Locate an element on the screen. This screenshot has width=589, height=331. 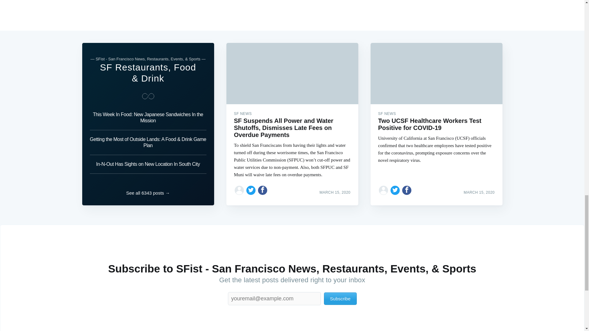
Share on Twitter is located at coordinates (395, 190).